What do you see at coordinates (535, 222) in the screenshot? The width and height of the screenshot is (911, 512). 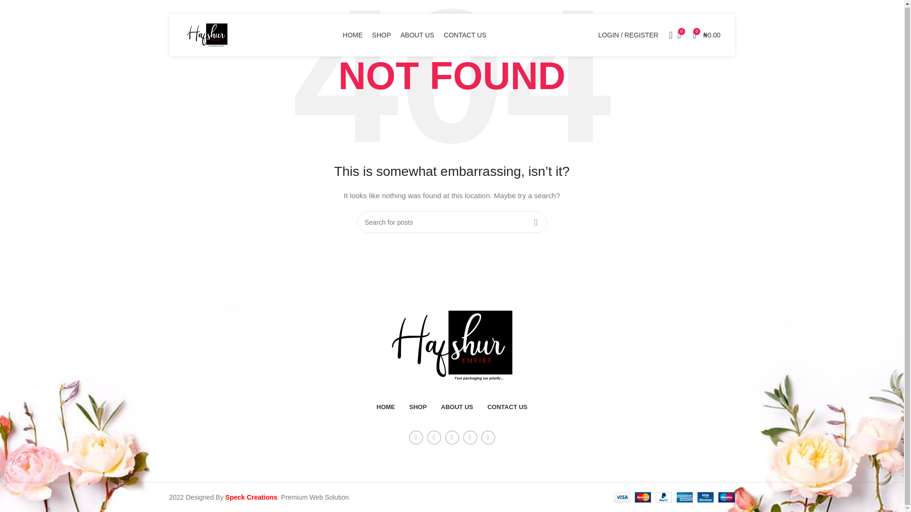 I see `SEARCH` at bounding box center [535, 222].